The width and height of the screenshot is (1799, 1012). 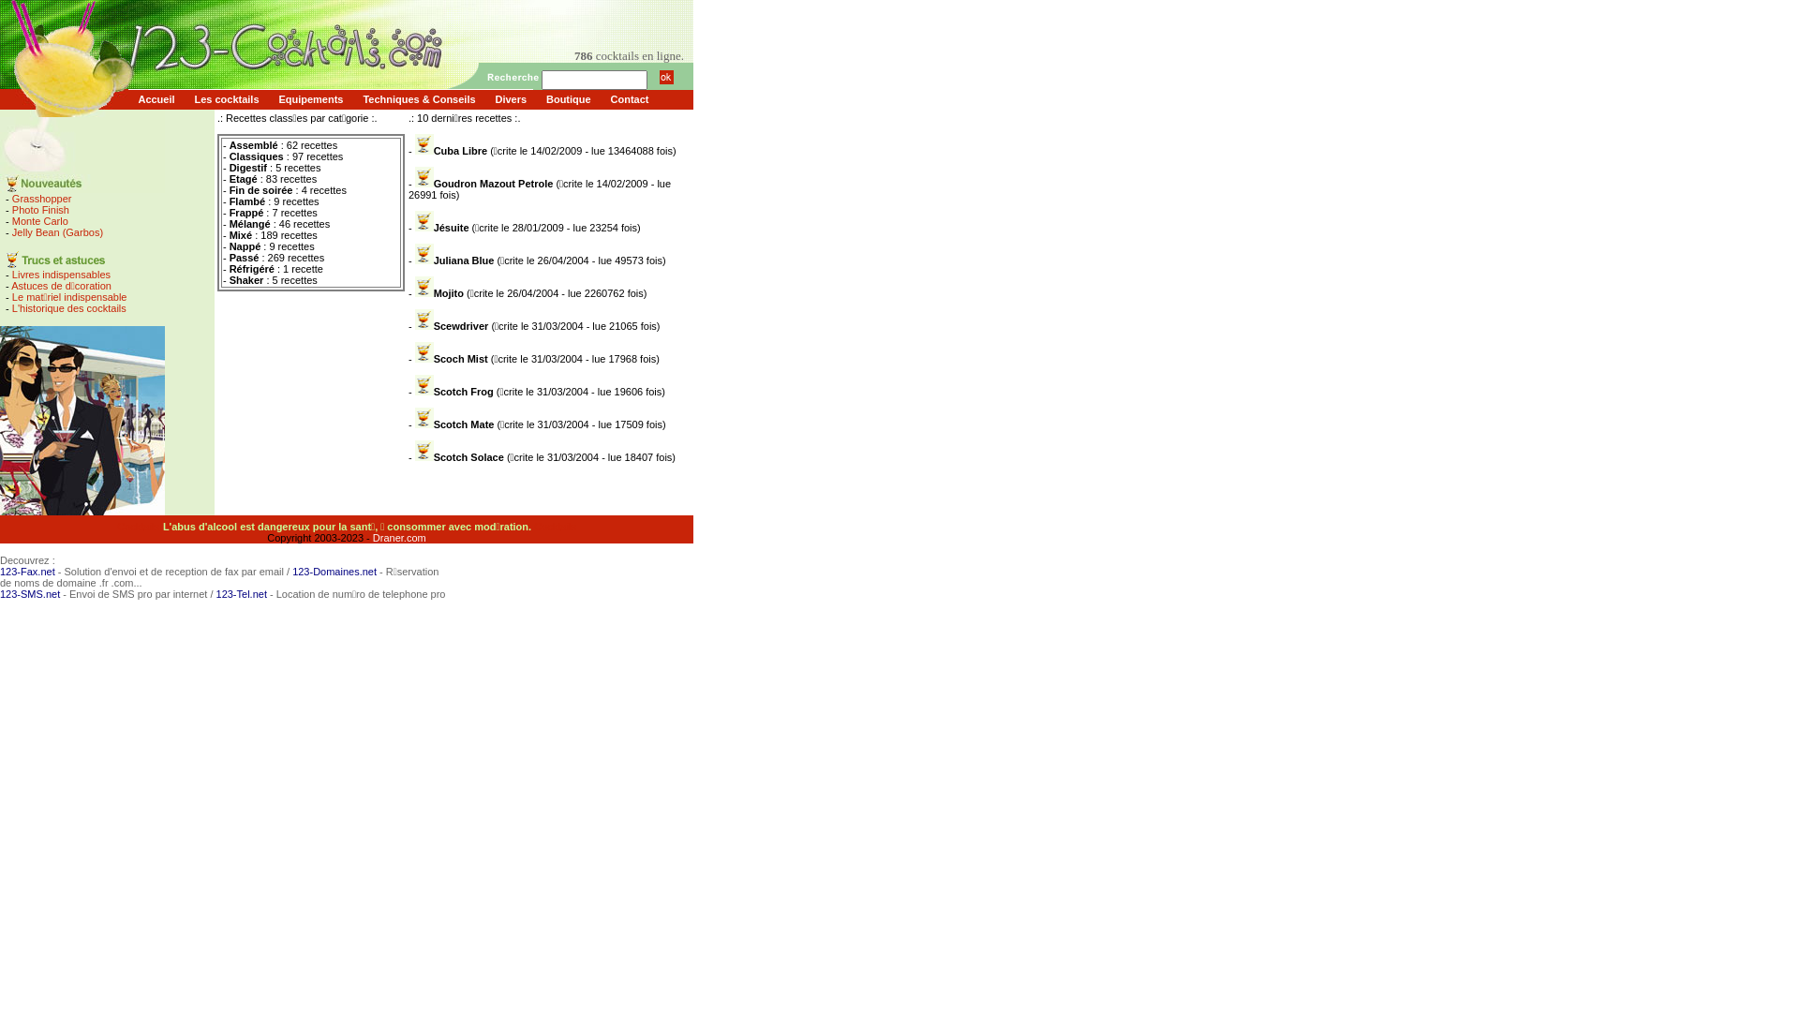 I want to click on L'historique des cocktails, so click(x=69, y=308).